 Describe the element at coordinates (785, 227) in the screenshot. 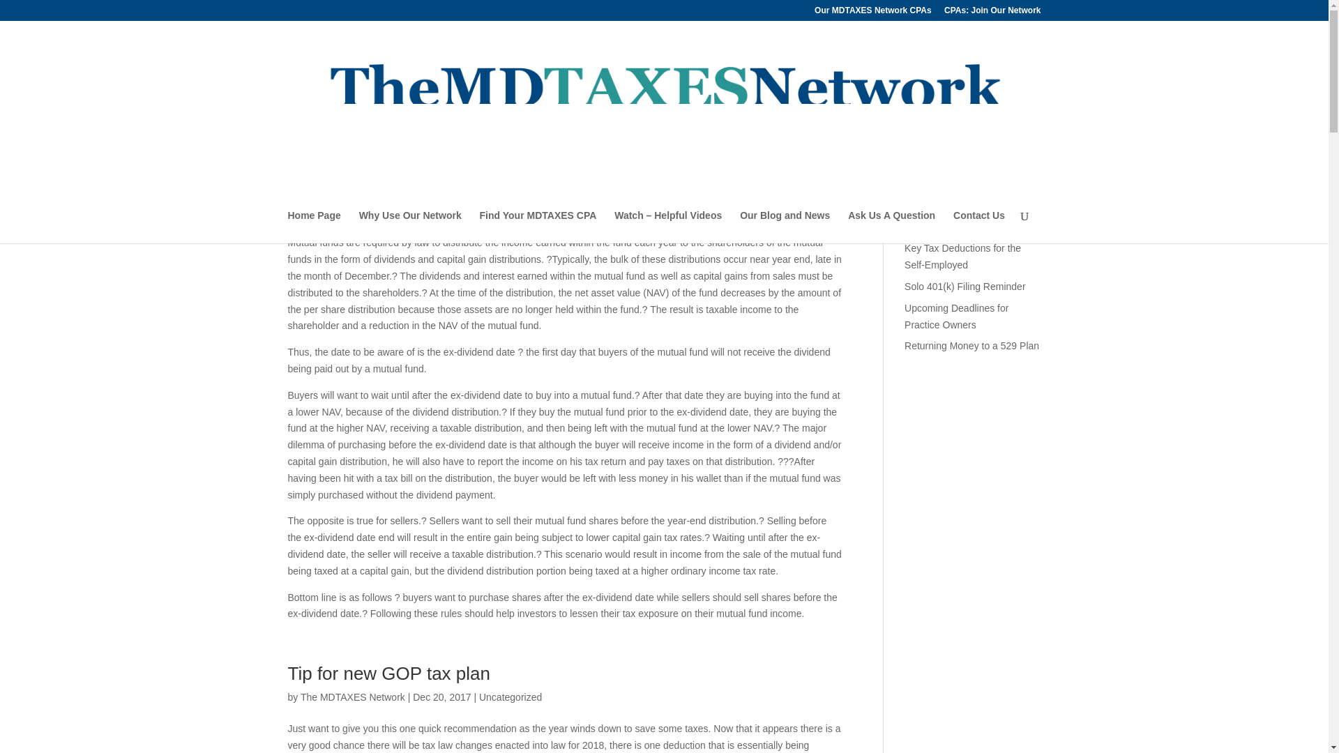

I see `Our Blog and News` at that location.